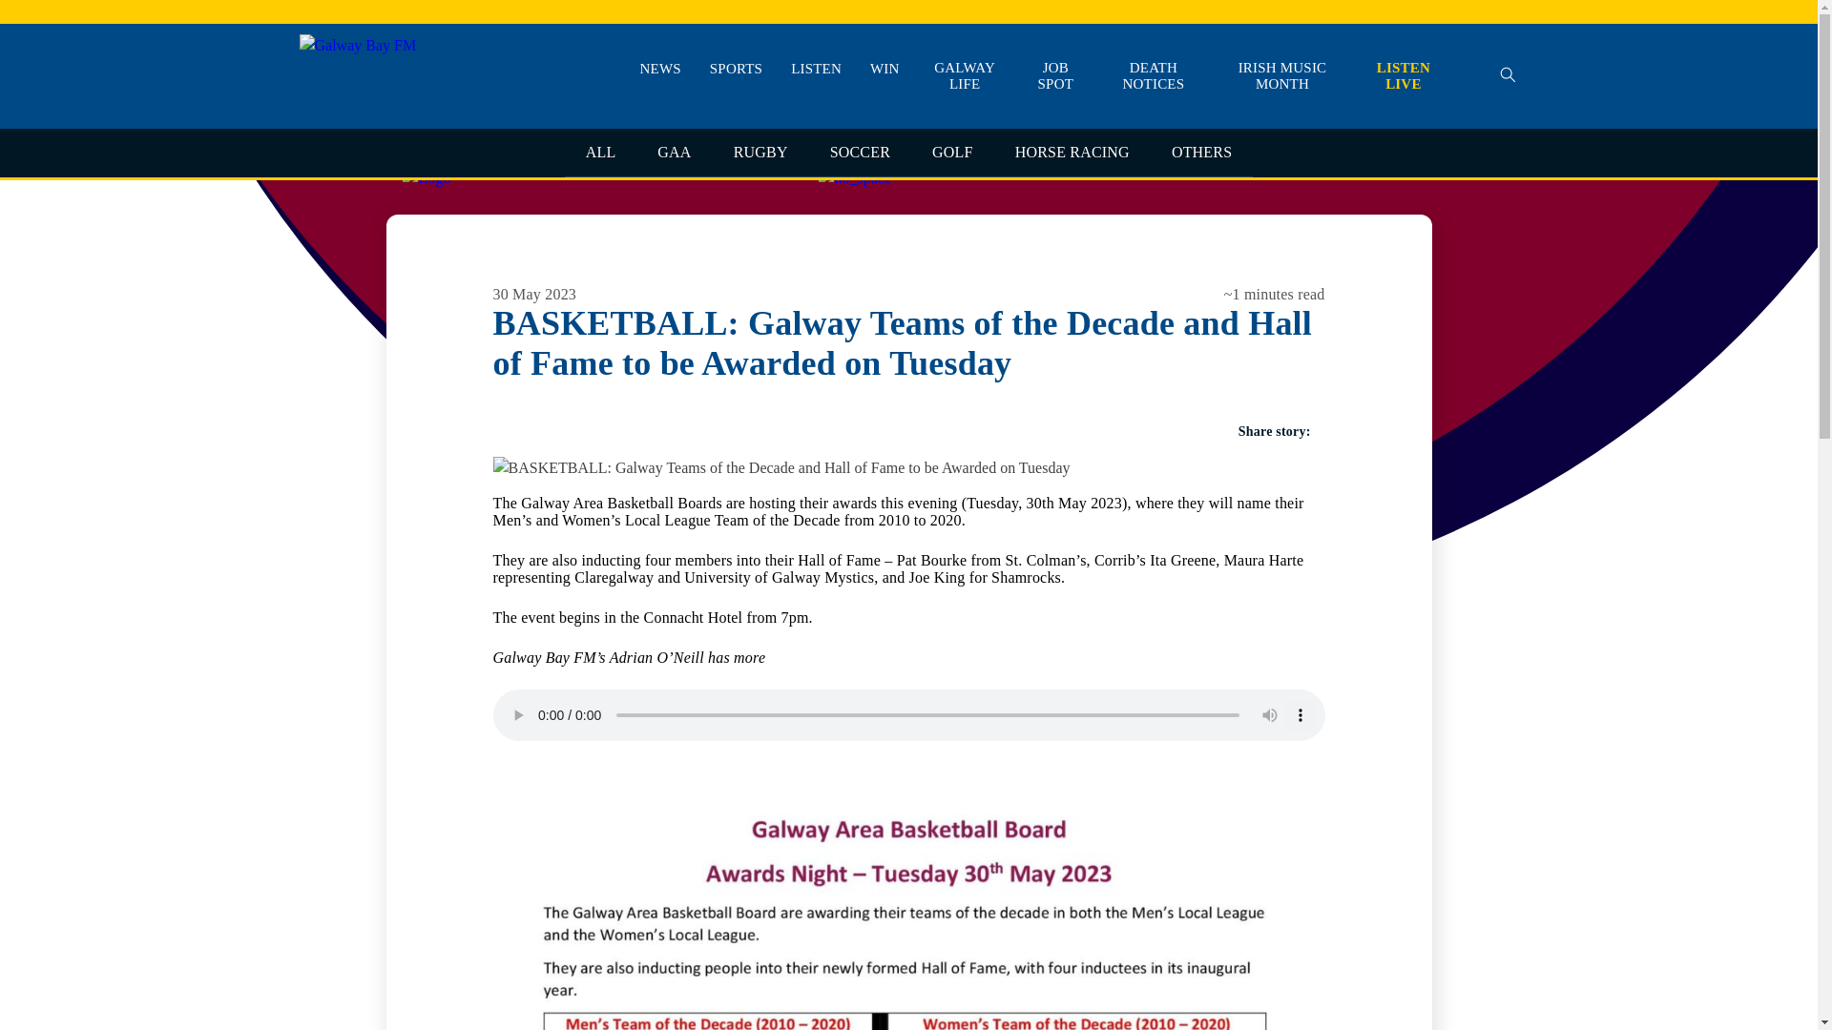 This screenshot has width=1832, height=1030. What do you see at coordinates (1403, 76) in the screenshot?
I see `LISTEN LIVE` at bounding box center [1403, 76].